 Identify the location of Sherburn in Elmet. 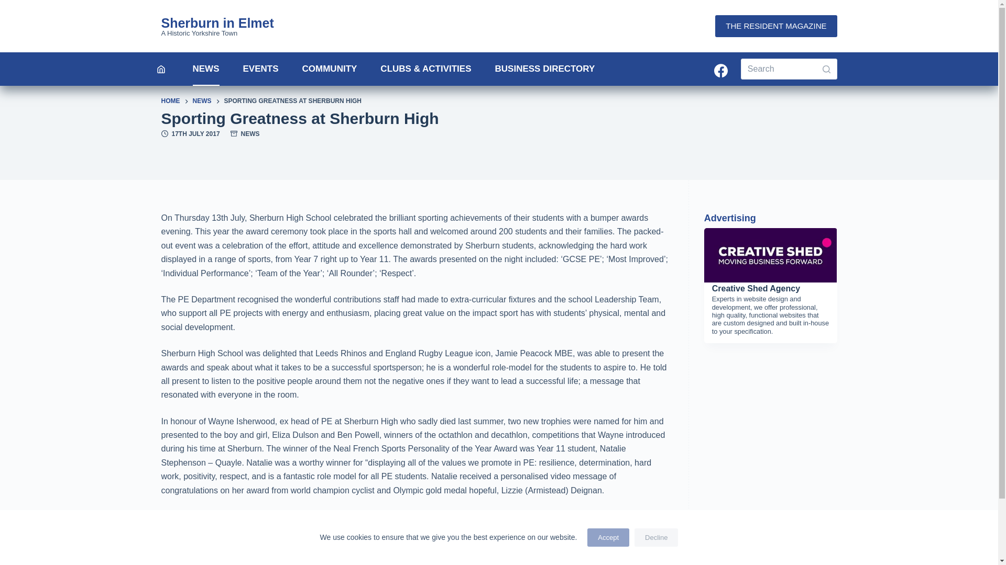
(217, 23).